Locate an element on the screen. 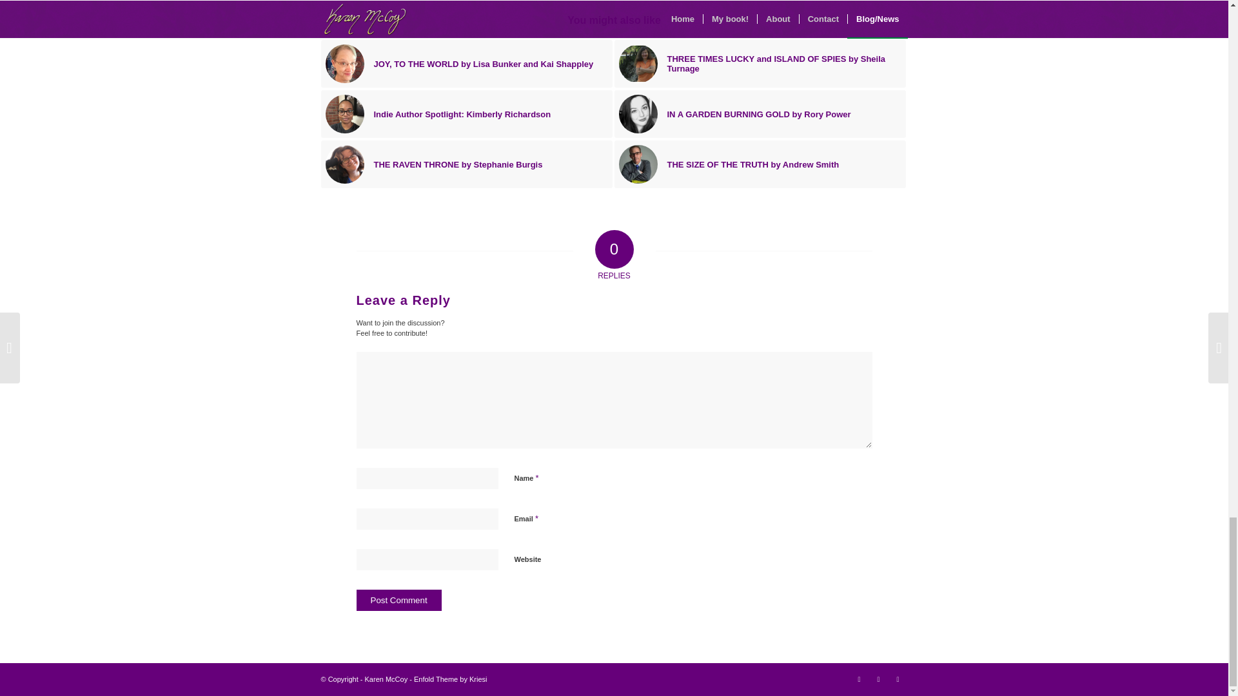 Image resolution: width=1238 pixels, height=696 pixels. THE RAVEN THRONE by Stephanie Burgis is located at coordinates (467, 164).